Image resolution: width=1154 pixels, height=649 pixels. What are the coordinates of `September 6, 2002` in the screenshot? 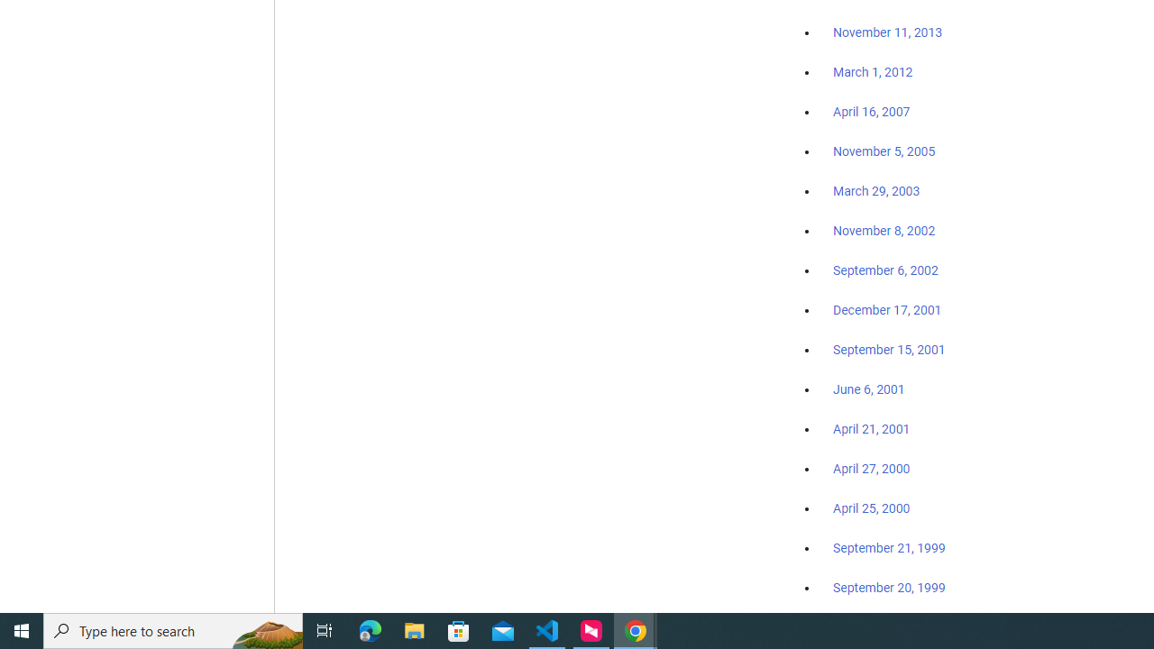 It's located at (885, 270).